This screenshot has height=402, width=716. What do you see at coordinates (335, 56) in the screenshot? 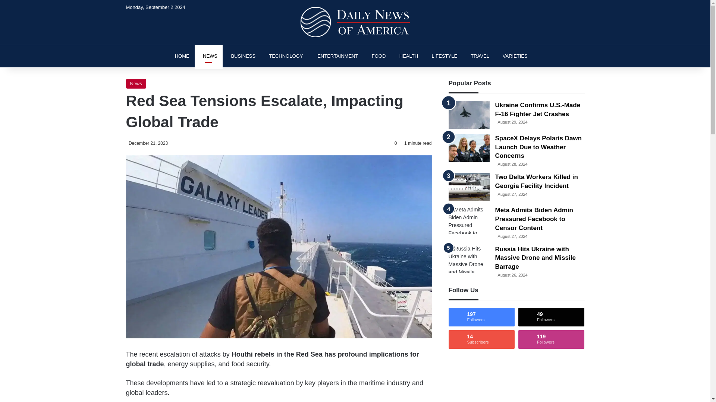
I see `ENTERTAINMENT` at bounding box center [335, 56].